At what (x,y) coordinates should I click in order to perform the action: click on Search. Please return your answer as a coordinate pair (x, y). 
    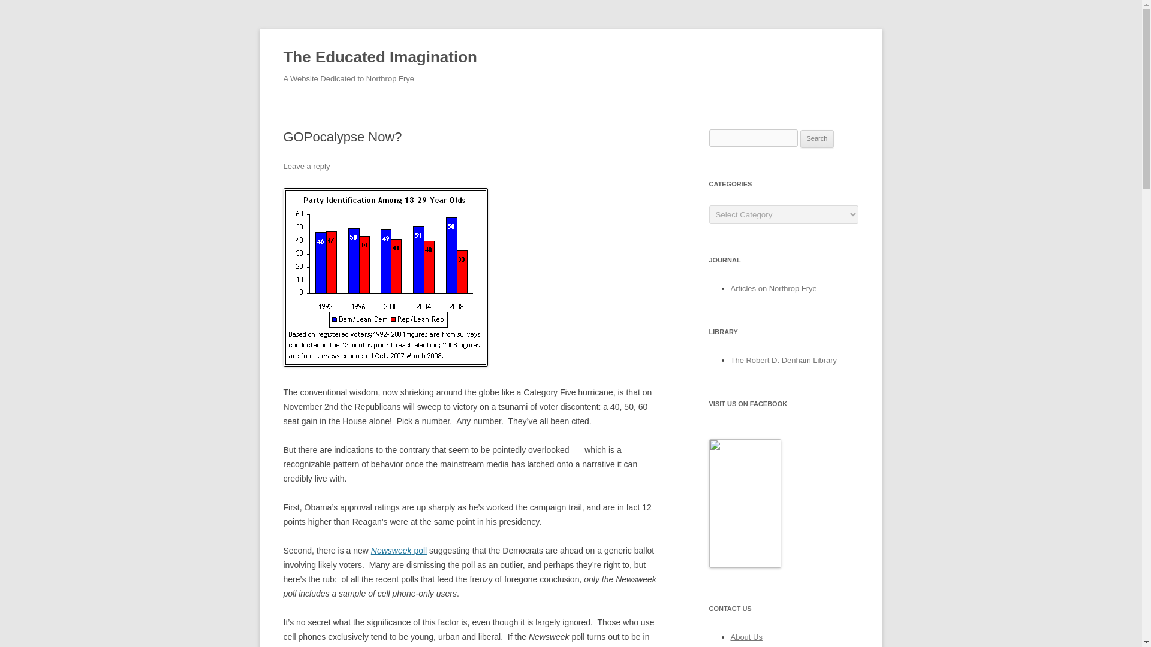
    Looking at the image, I should click on (817, 139).